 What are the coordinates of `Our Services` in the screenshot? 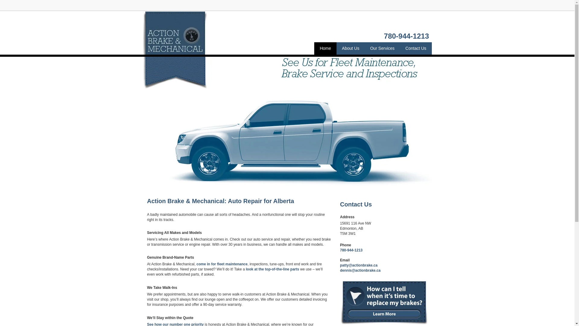 It's located at (382, 48).